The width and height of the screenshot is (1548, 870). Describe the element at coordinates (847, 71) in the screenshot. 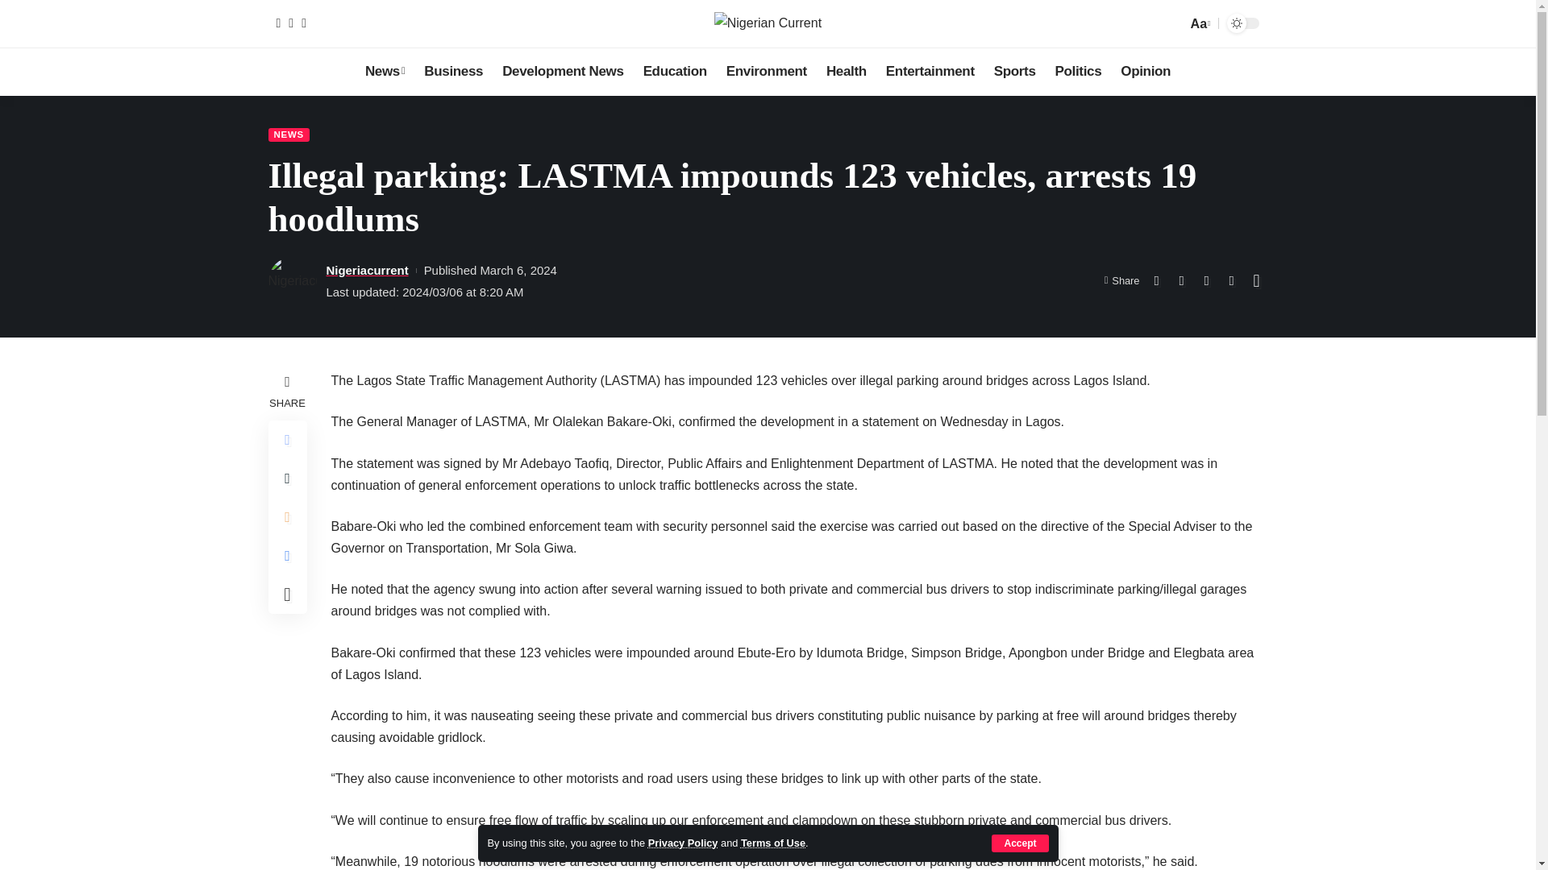

I see `Health` at that location.